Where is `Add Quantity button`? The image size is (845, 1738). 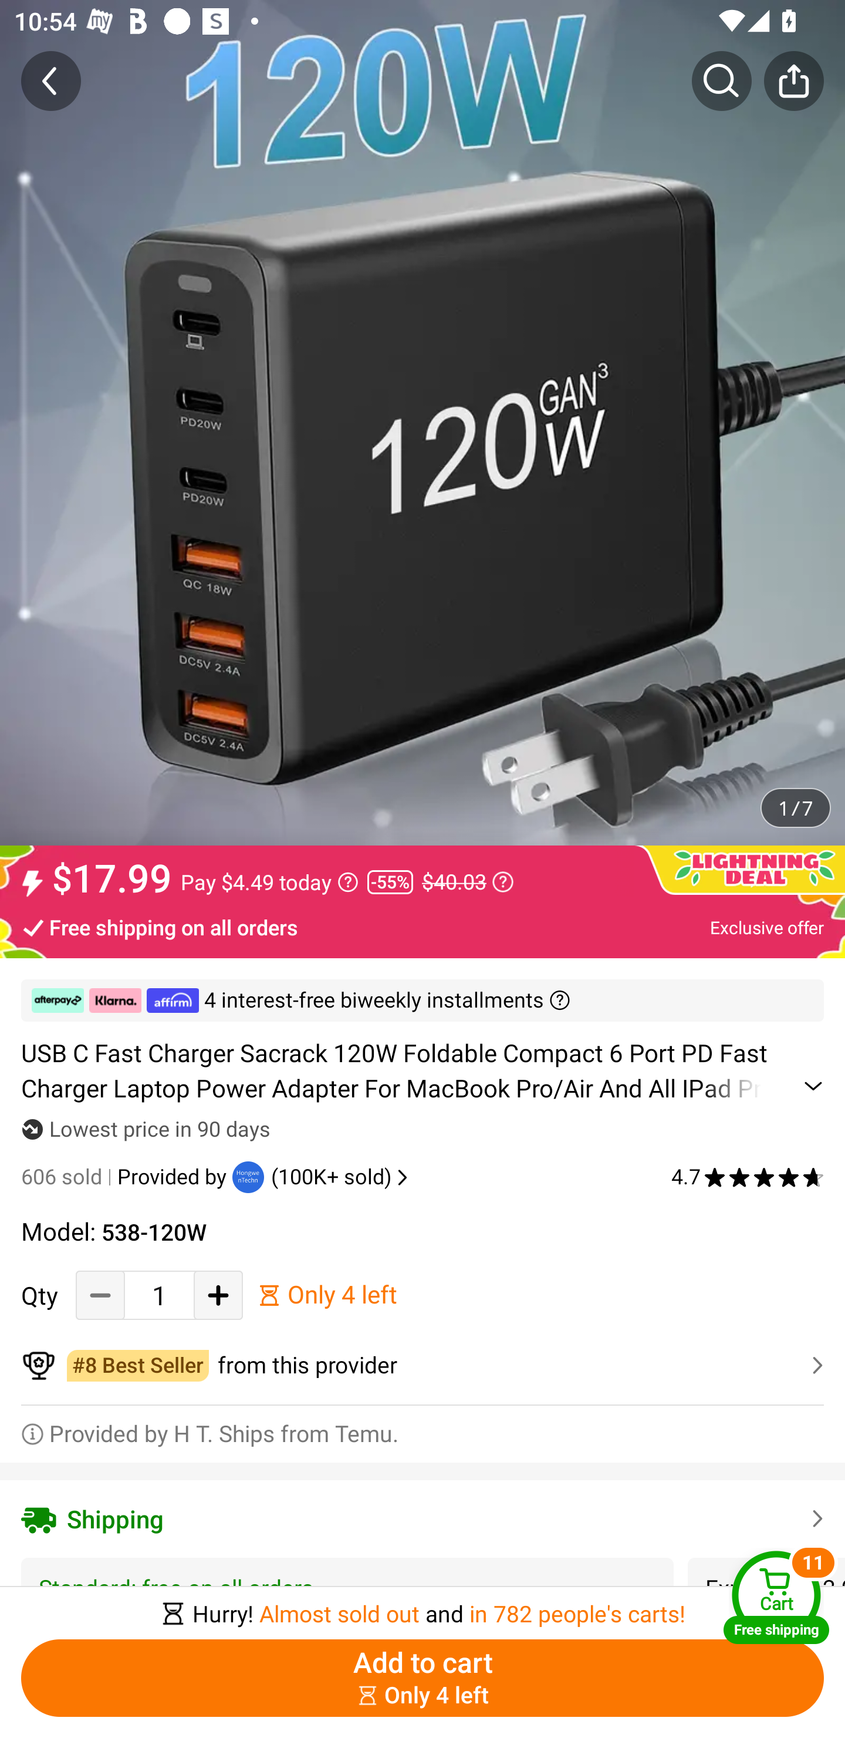
Add Quantity button is located at coordinates (218, 1294).